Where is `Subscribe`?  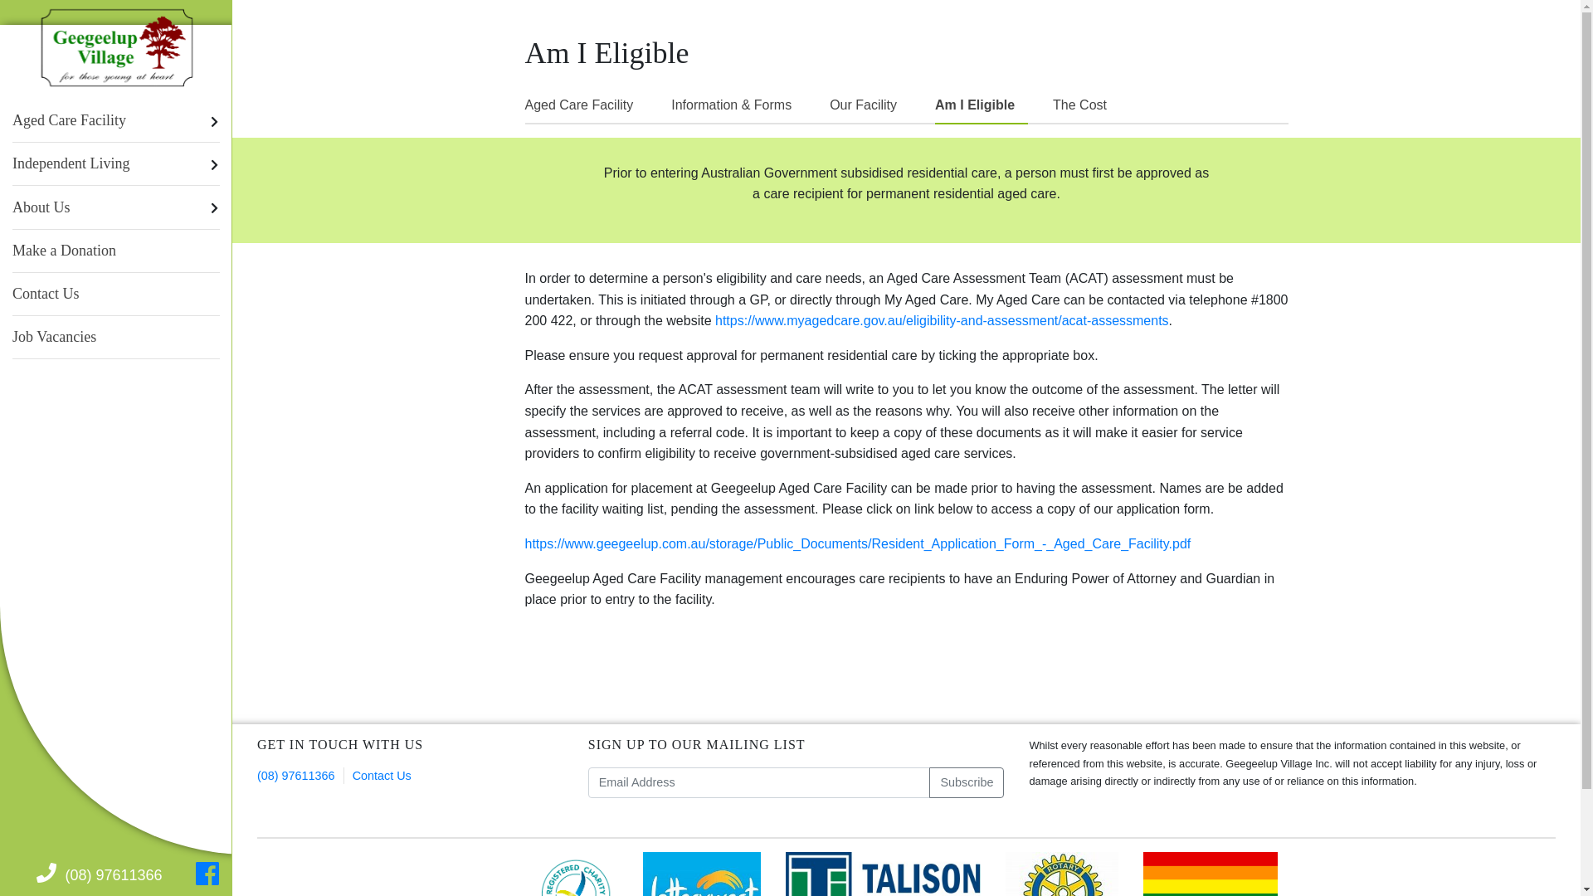 Subscribe is located at coordinates (967, 783).